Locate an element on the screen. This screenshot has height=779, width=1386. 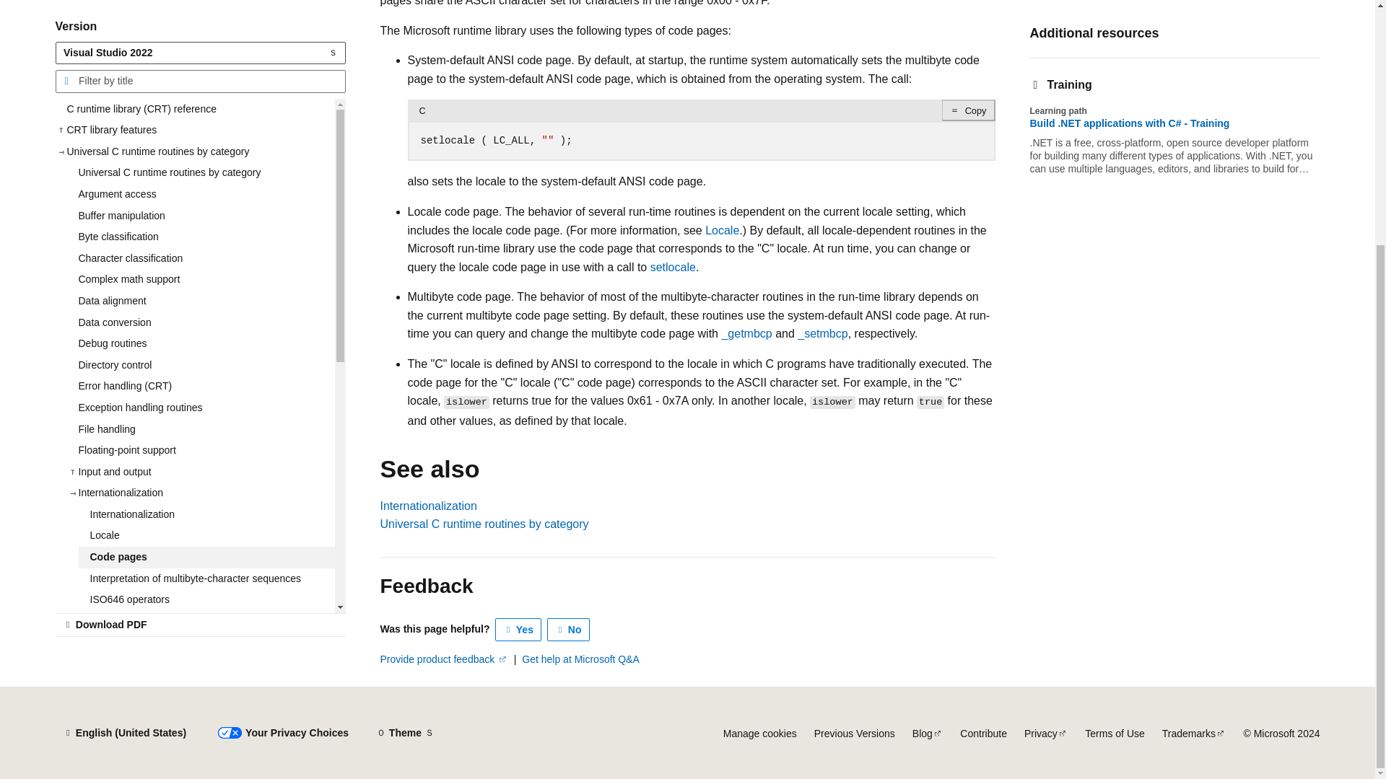
This article is helpful is located at coordinates (518, 629).